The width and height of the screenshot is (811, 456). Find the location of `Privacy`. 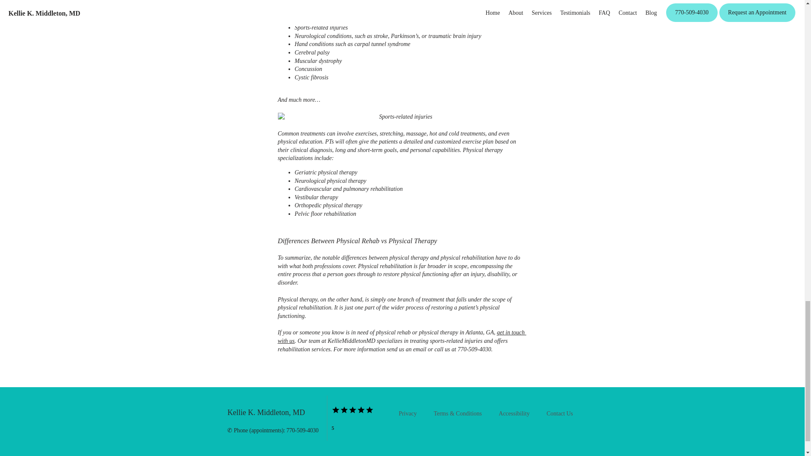

Privacy is located at coordinates (408, 414).